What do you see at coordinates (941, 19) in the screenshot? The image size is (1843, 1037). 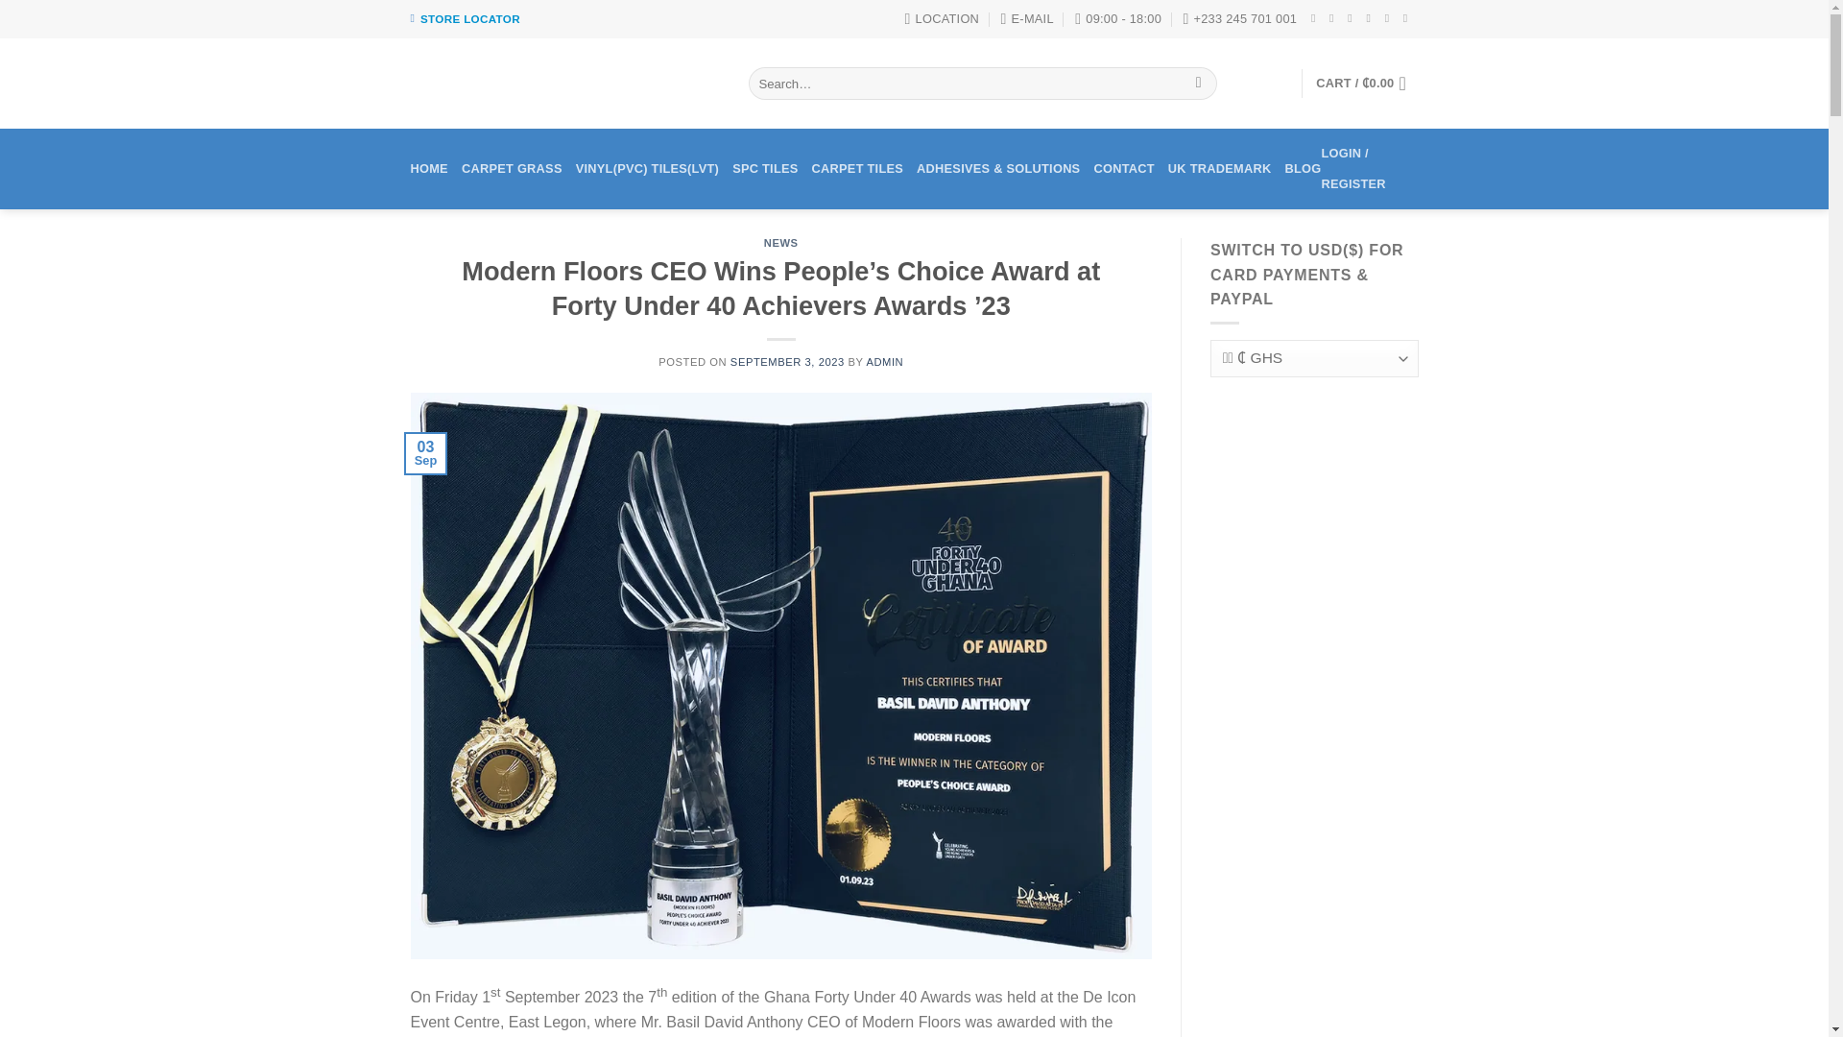 I see `LOCATION` at bounding box center [941, 19].